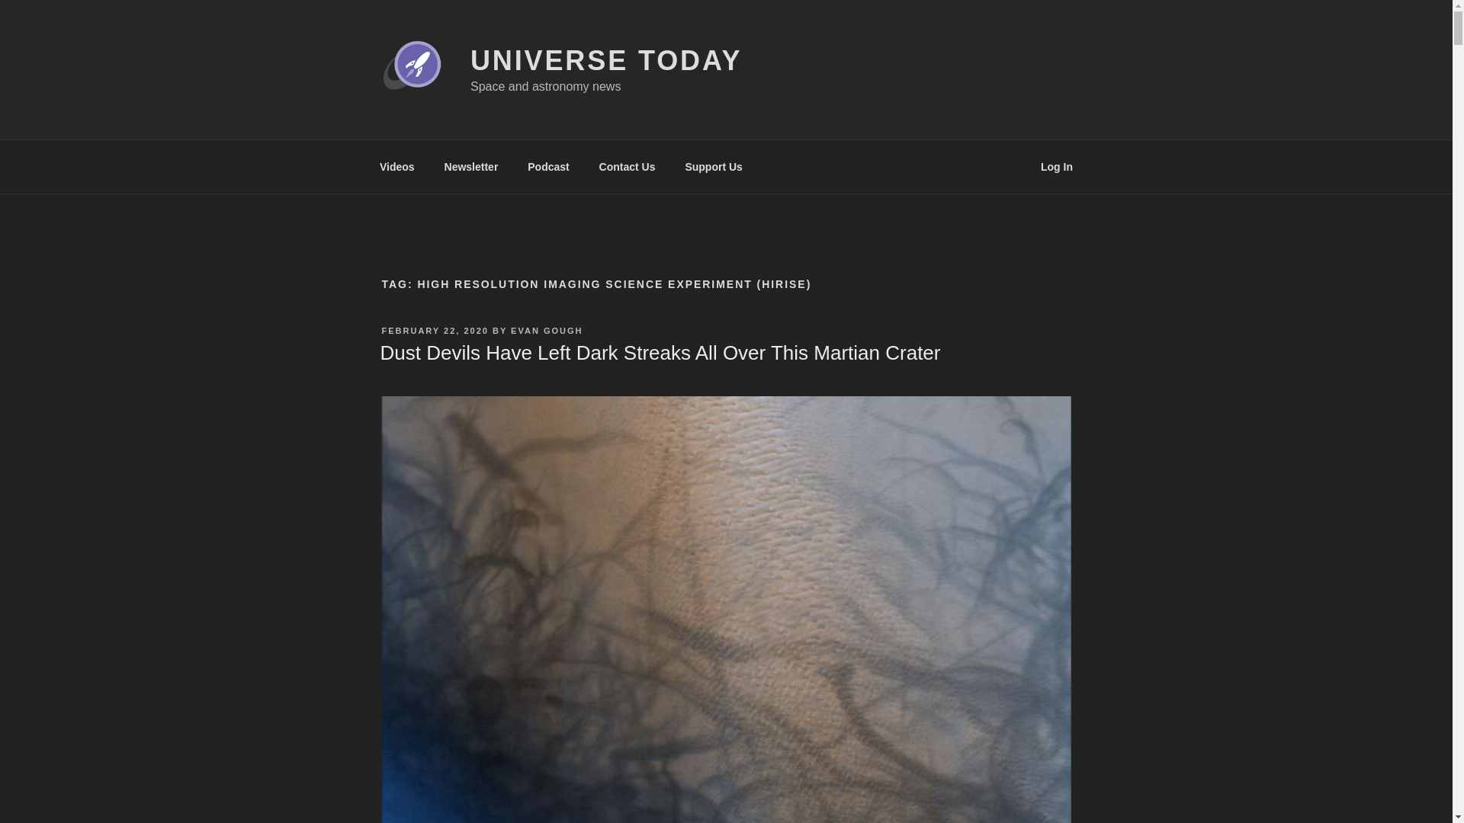  Describe the element at coordinates (549, 166) in the screenshot. I see `Podcast` at that location.